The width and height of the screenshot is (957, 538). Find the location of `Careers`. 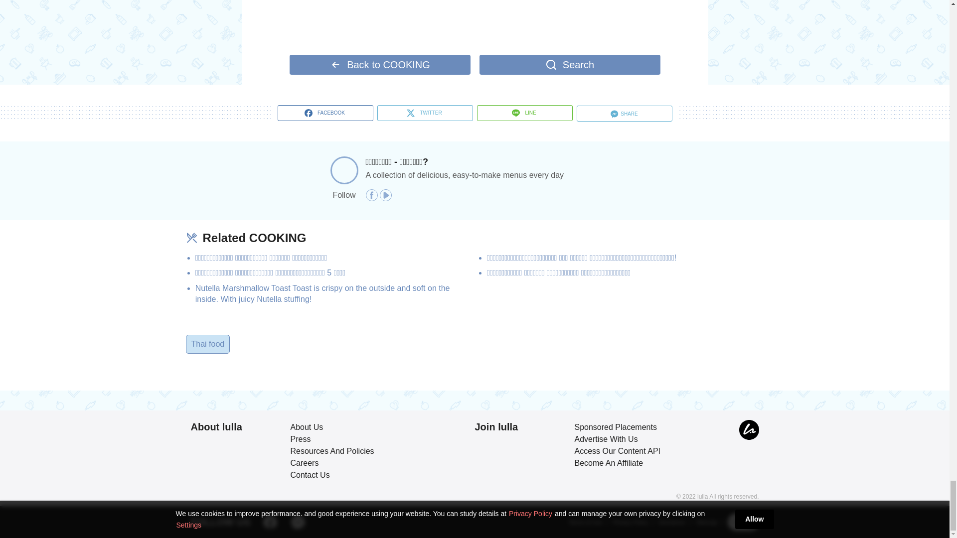

Careers is located at coordinates (304, 463).